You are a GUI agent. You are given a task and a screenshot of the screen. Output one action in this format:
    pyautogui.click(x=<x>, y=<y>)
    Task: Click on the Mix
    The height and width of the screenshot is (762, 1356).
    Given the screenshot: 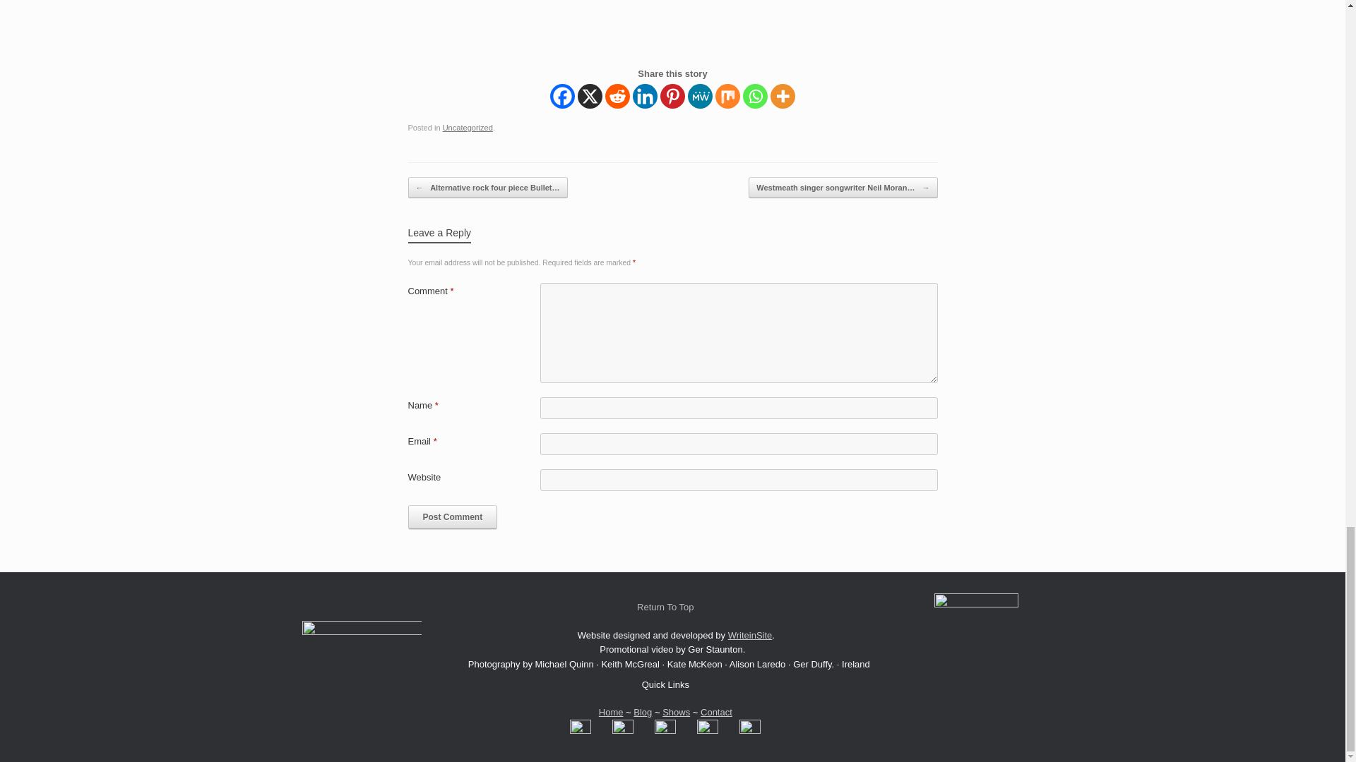 What is the action you would take?
    pyautogui.click(x=727, y=96)
    